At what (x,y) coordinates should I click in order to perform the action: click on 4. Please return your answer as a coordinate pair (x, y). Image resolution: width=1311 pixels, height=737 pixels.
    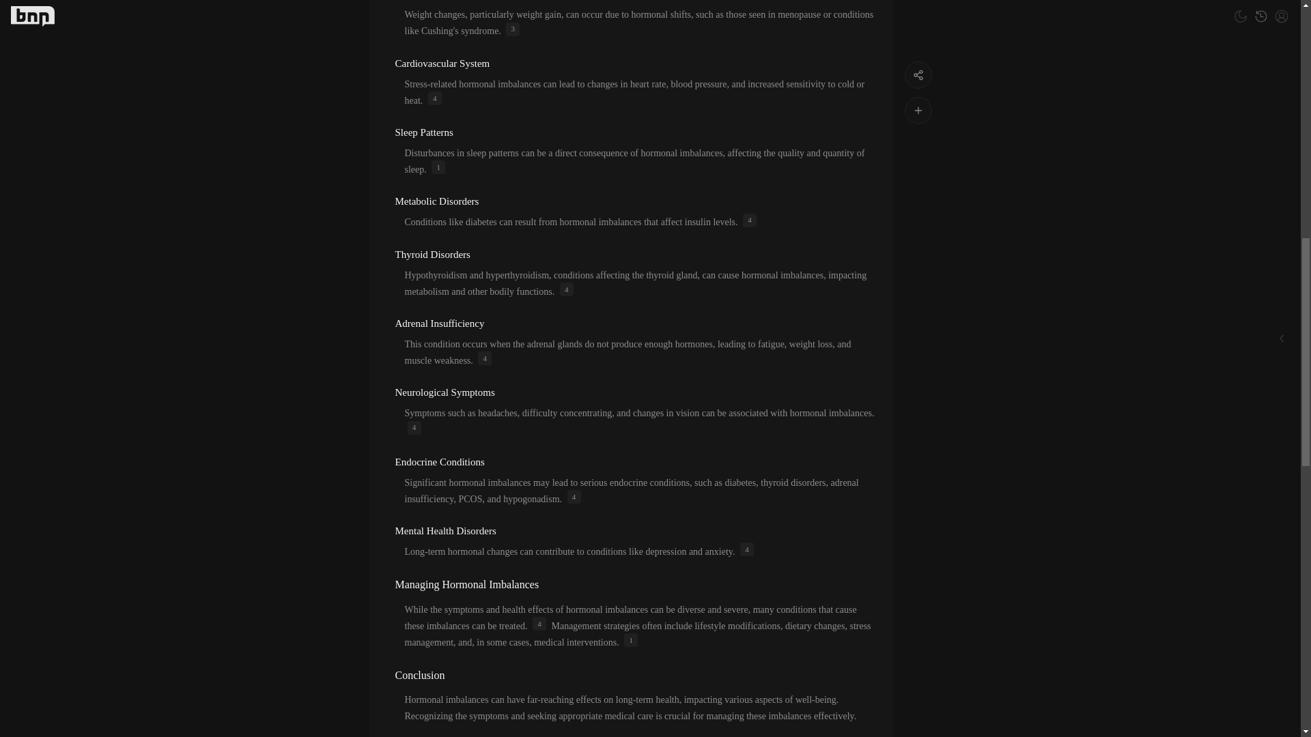
    Looking at the image, I should click on (435, 98).